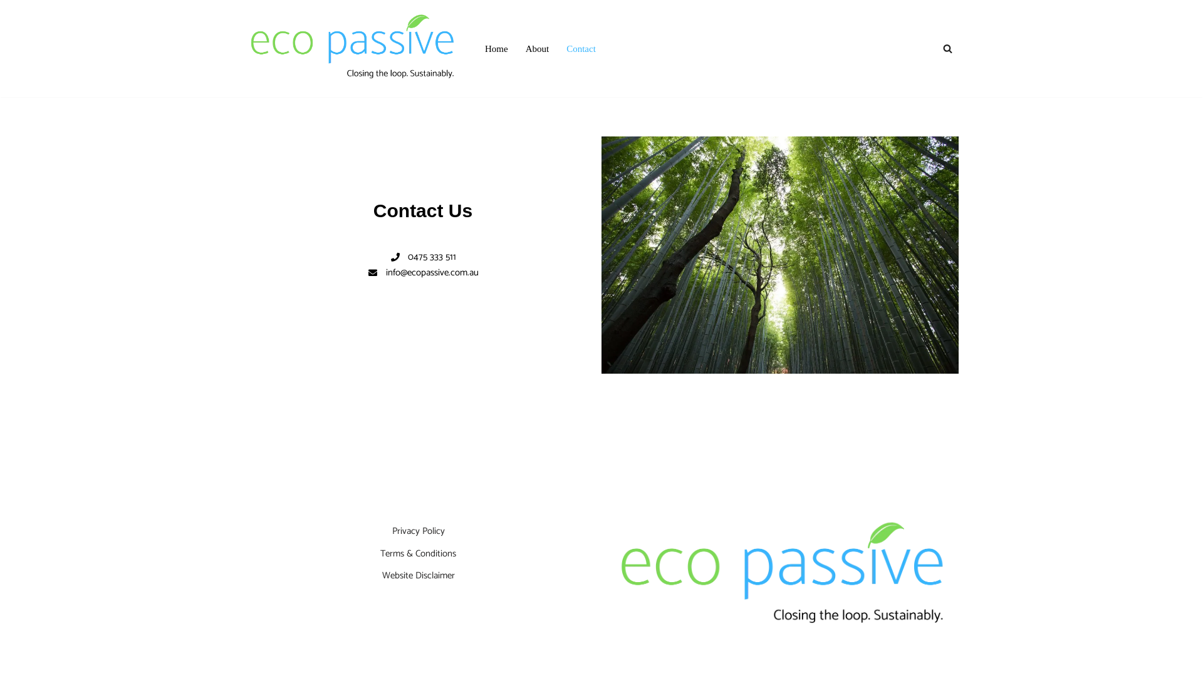  Describe the element at coordinates (340, 660) in the screenshot. I see `WordPress` at that location.